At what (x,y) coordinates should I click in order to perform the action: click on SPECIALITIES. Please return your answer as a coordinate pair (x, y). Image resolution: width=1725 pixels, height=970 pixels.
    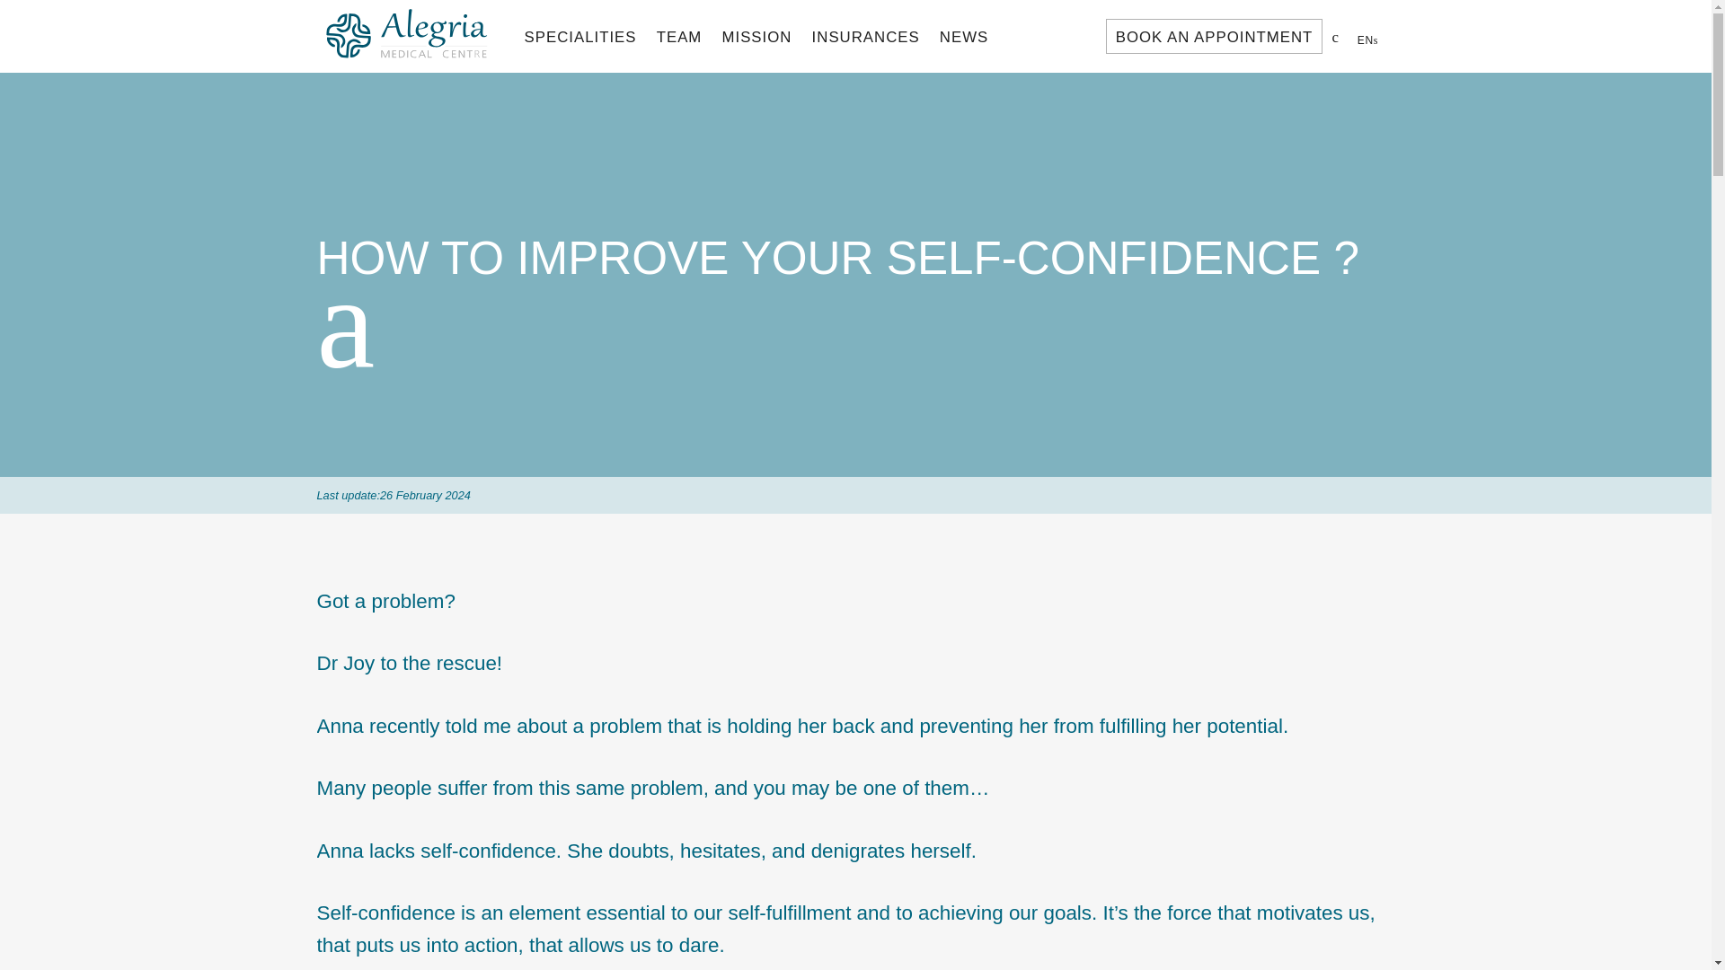
    Looking at the image, I should click on (579, 36).